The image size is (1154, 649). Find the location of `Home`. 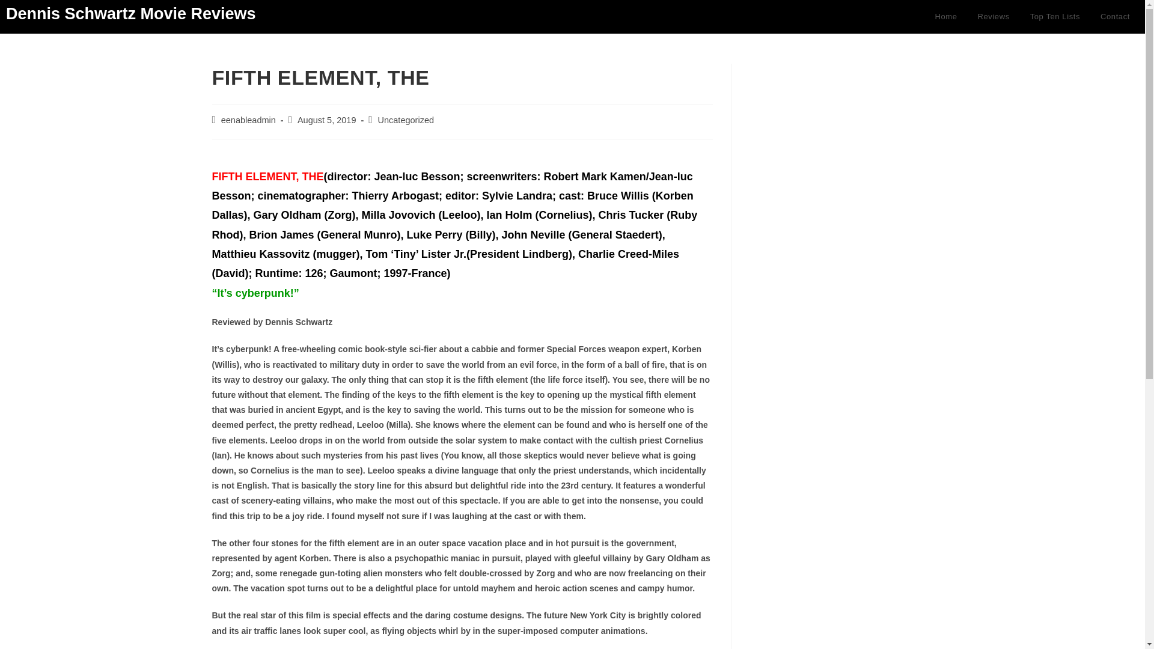

Home is located at coordinates (945, 17).